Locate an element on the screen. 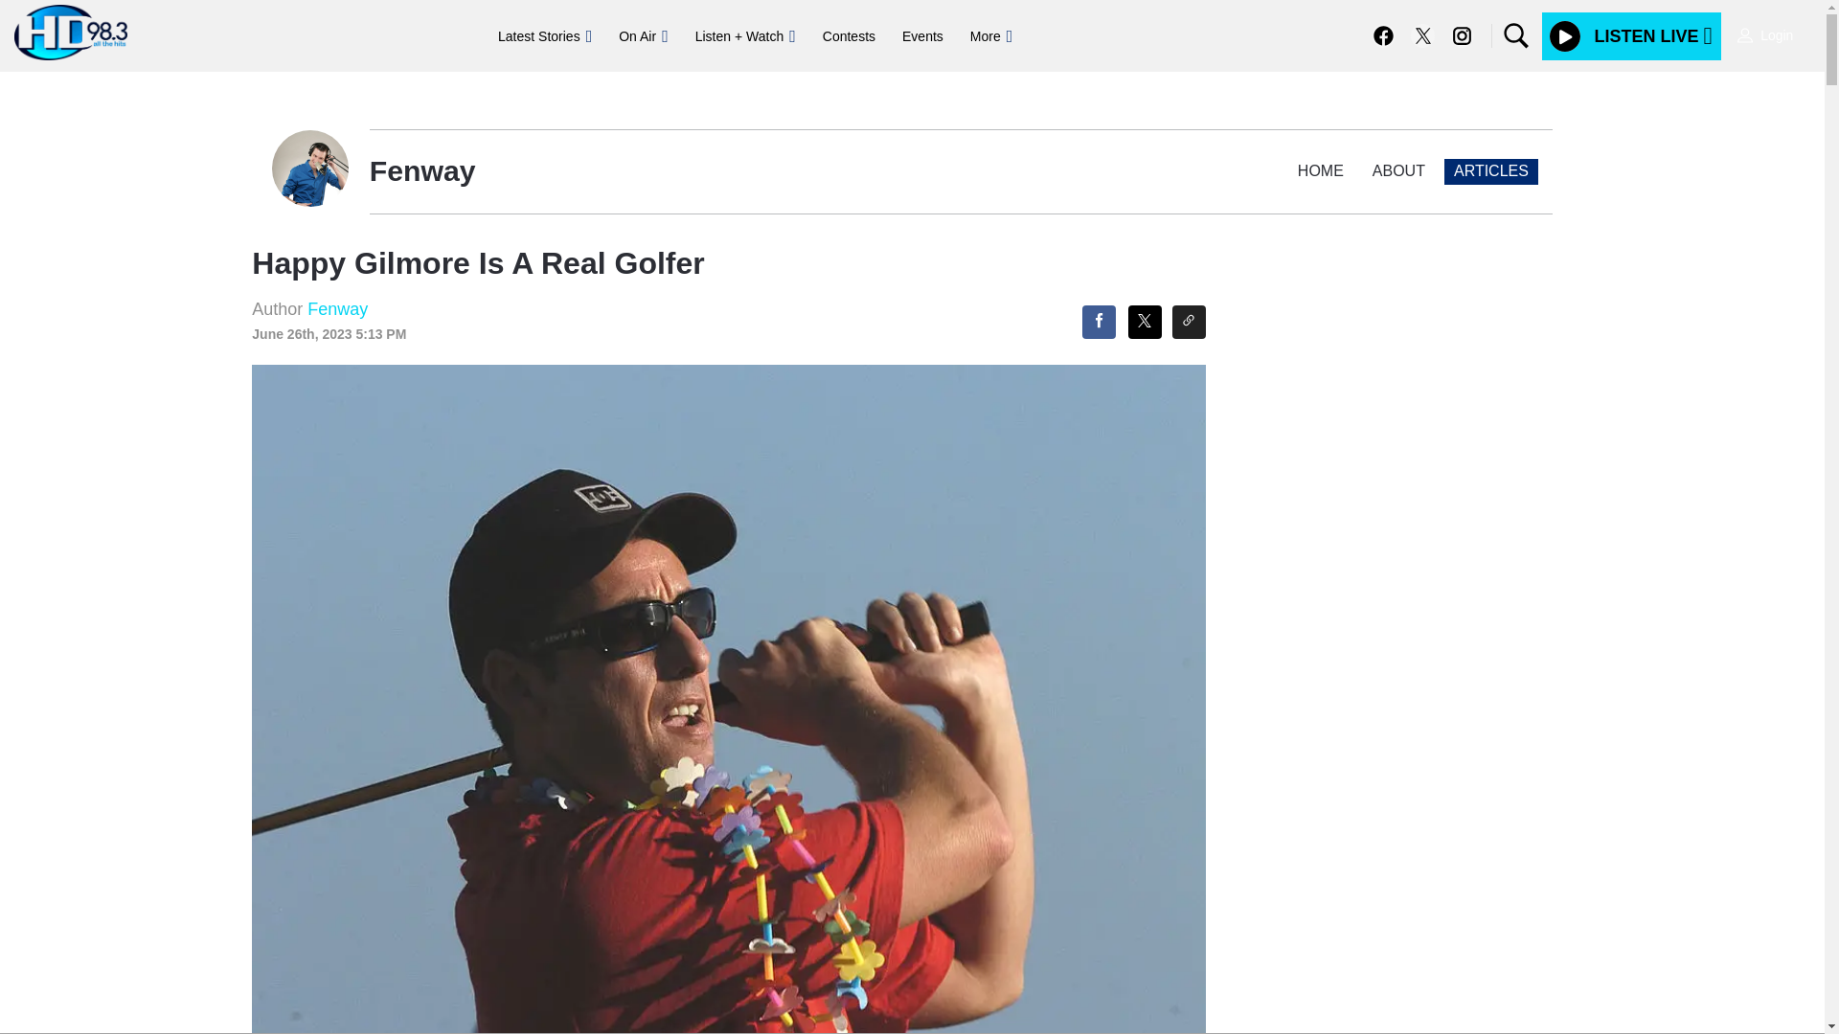 This screenshot has width=1839, height=1034. Fenway is located at coordinates (337, 308).